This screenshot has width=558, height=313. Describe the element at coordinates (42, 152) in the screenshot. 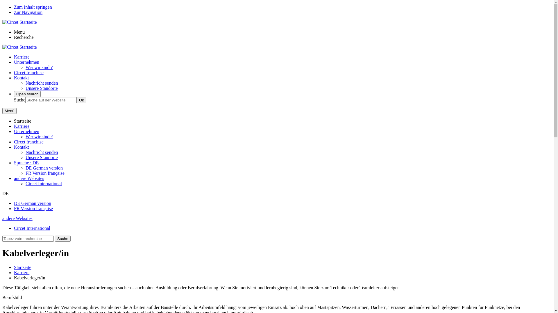

I see `Nachricht senden` at that location.